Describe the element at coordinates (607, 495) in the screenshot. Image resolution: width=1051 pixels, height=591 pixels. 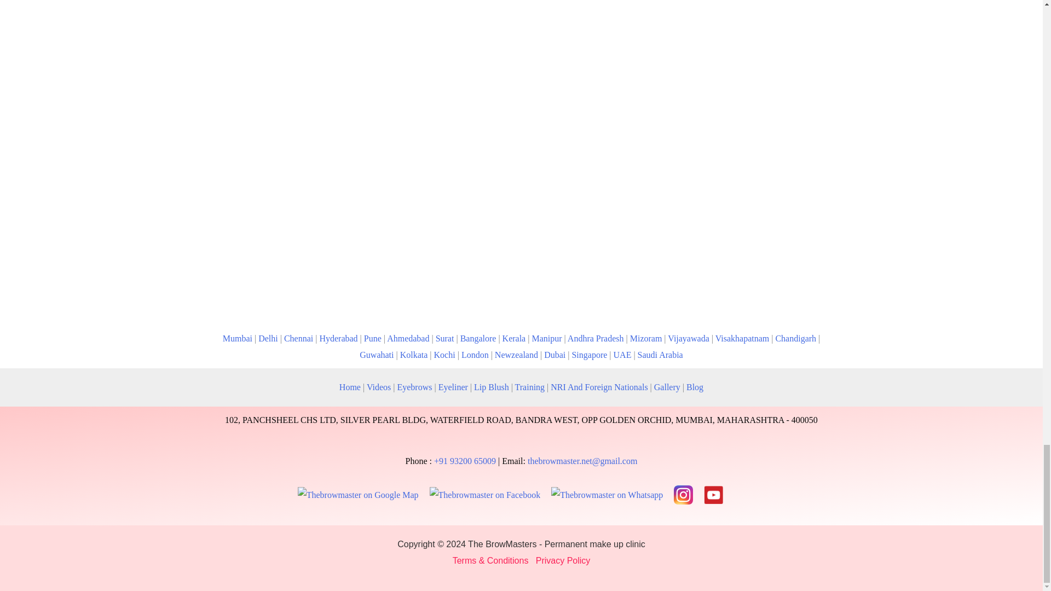
I see `Thebrowmaster on Whatsapp` at that location.